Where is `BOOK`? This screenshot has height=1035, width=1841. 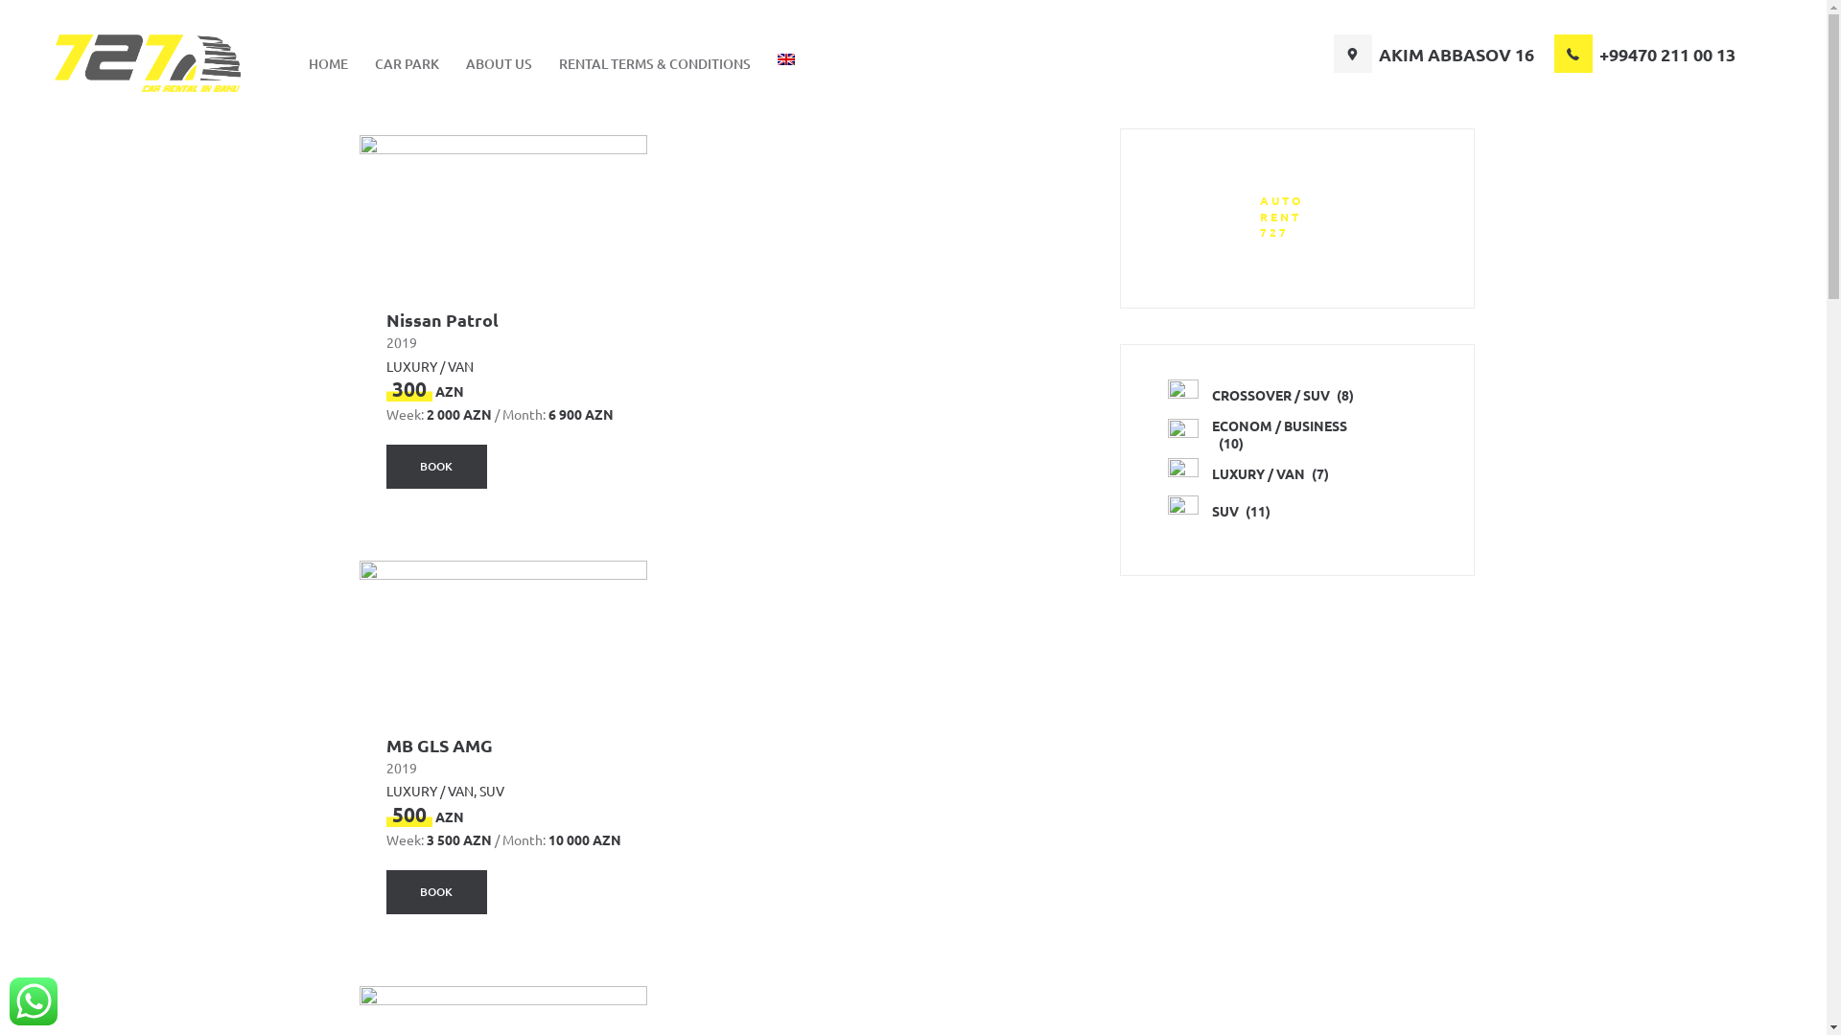
BOOK is located at coordinates (436, 892).